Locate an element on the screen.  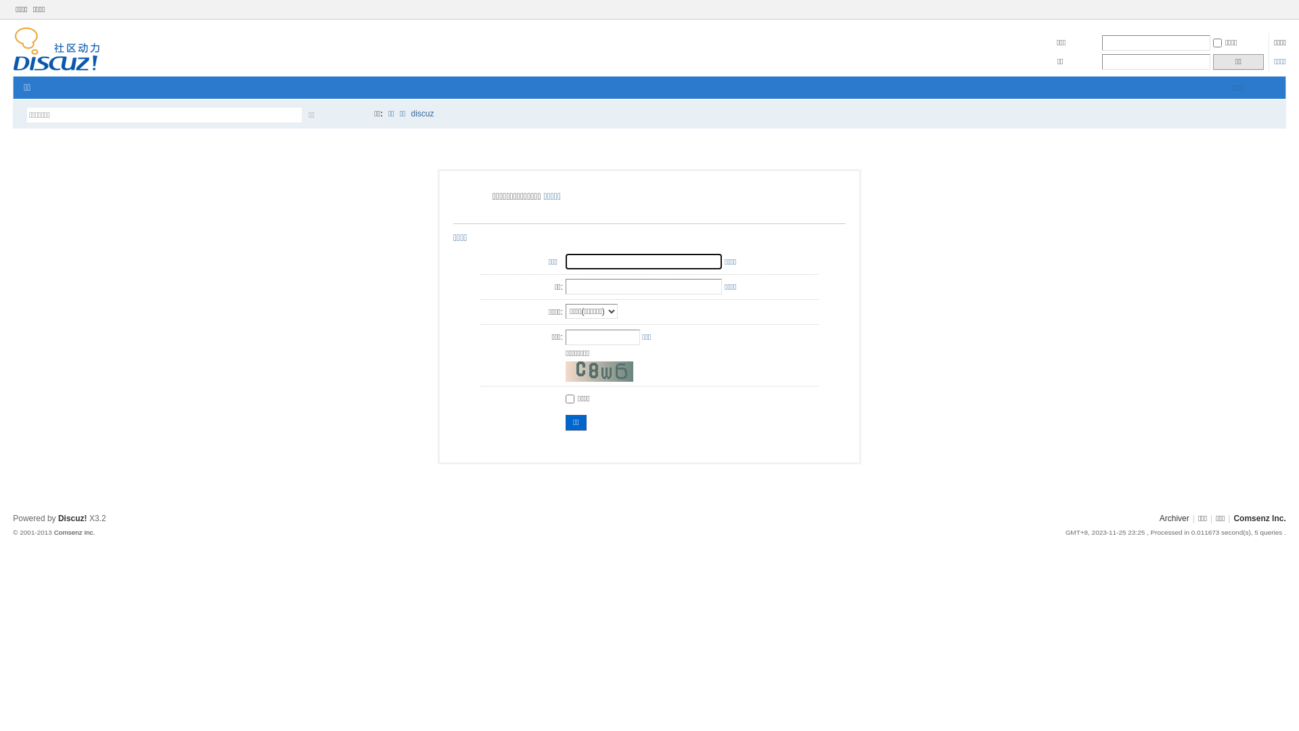
discuz is located at coordinates (423, 114).